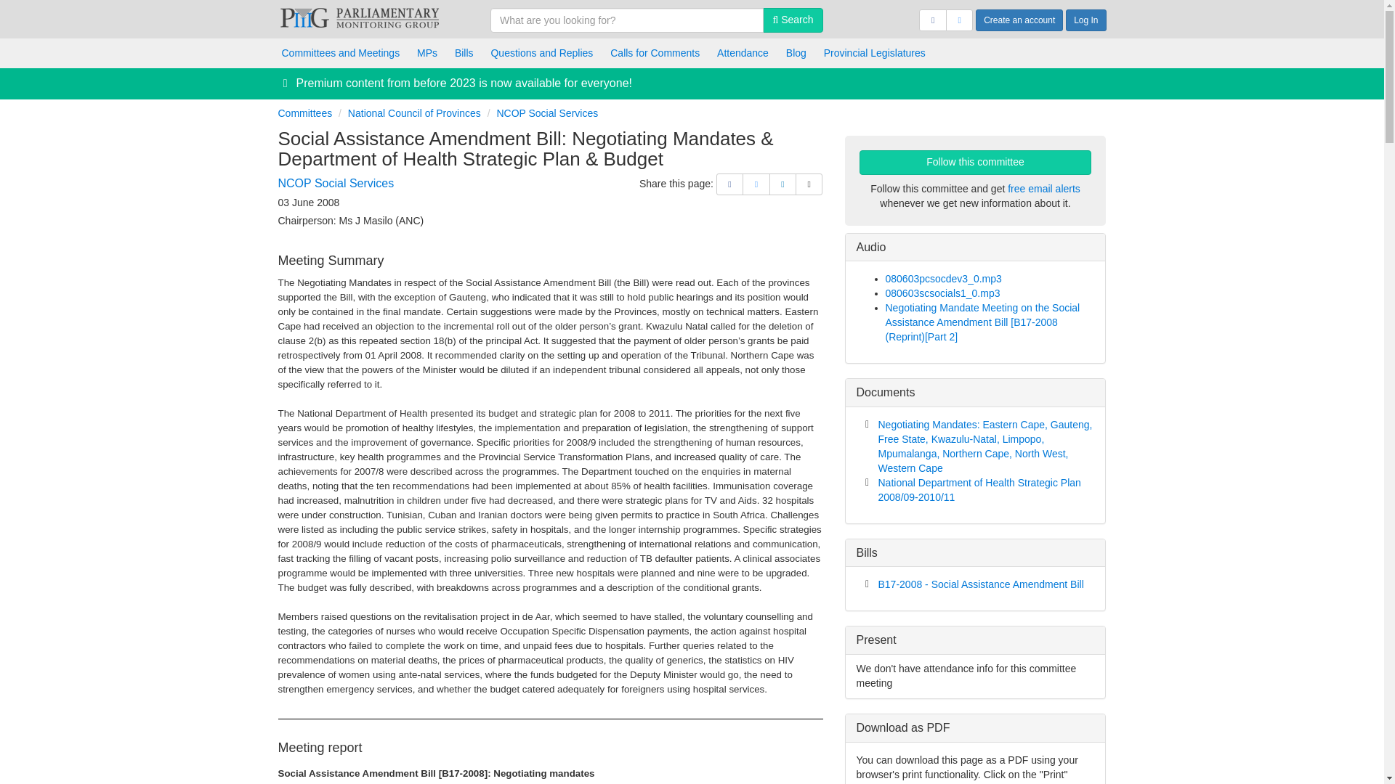  Describe the element at coordinates (464, 52) in the screenshot. I see `Bills` at that location.